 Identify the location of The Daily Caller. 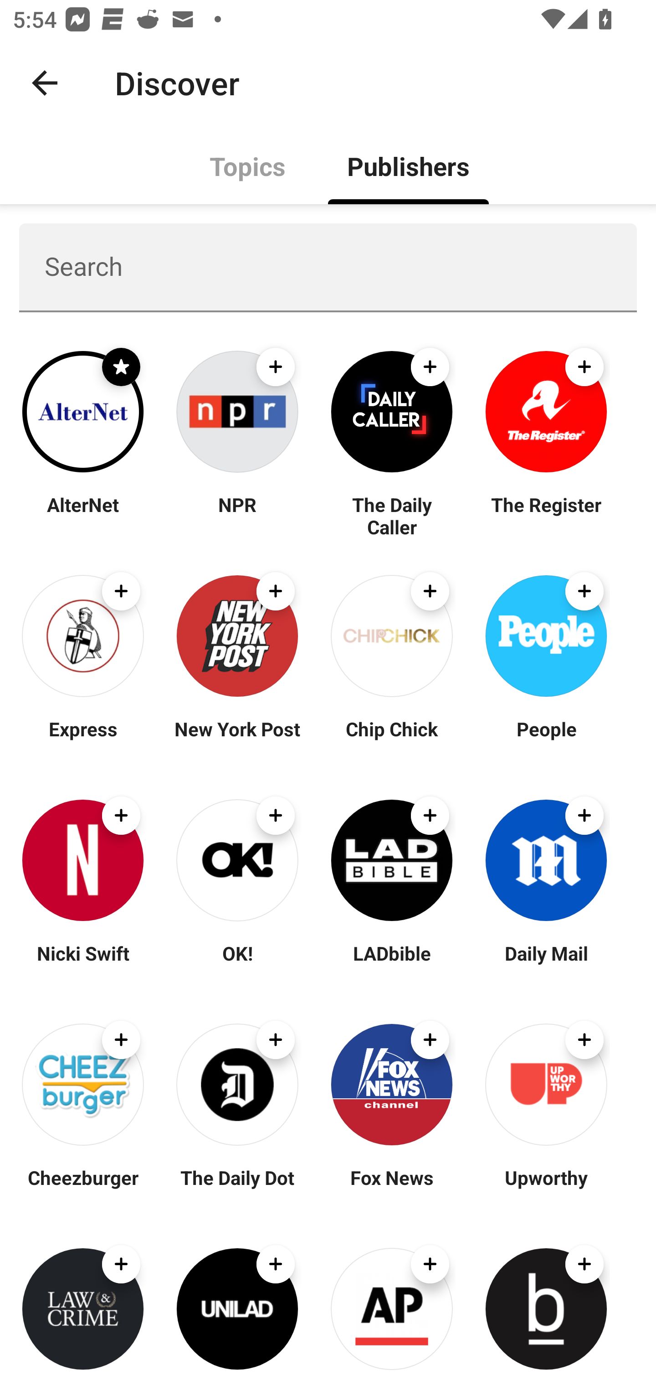
(392, 515).